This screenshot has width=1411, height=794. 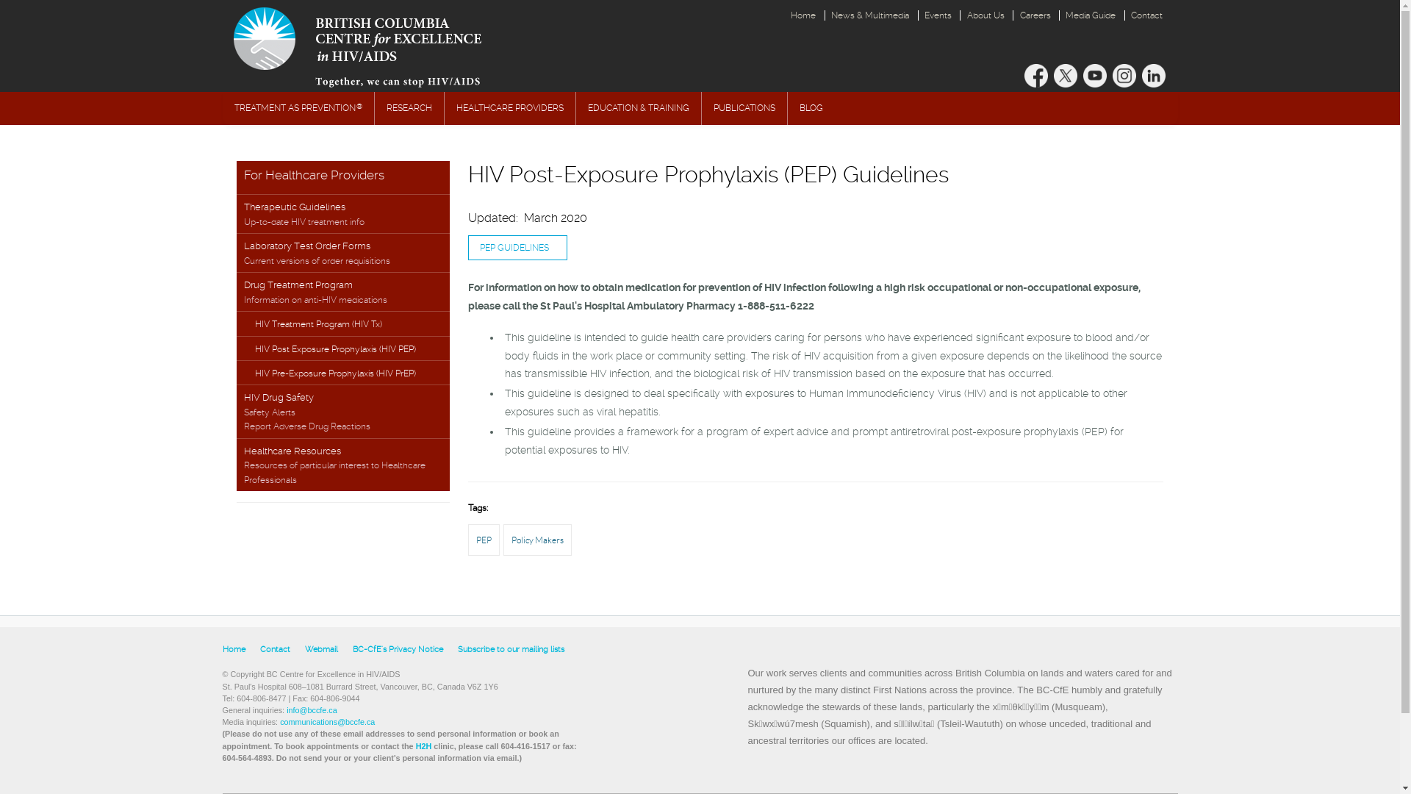 I want to click on HEALTHCARE PROVIDERS, so click(x=509, y=109).